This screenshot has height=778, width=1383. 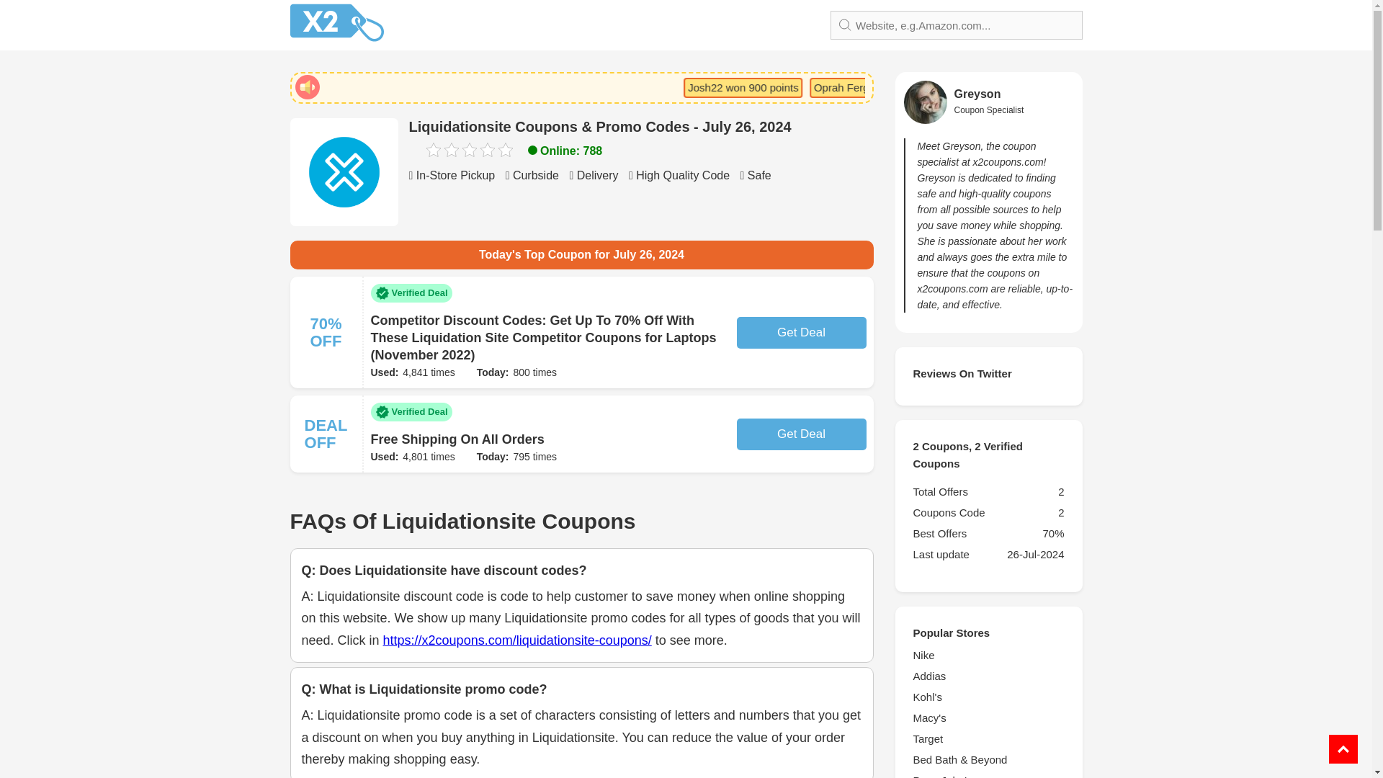 I want to click on Nike, so click(x=988, y=656).